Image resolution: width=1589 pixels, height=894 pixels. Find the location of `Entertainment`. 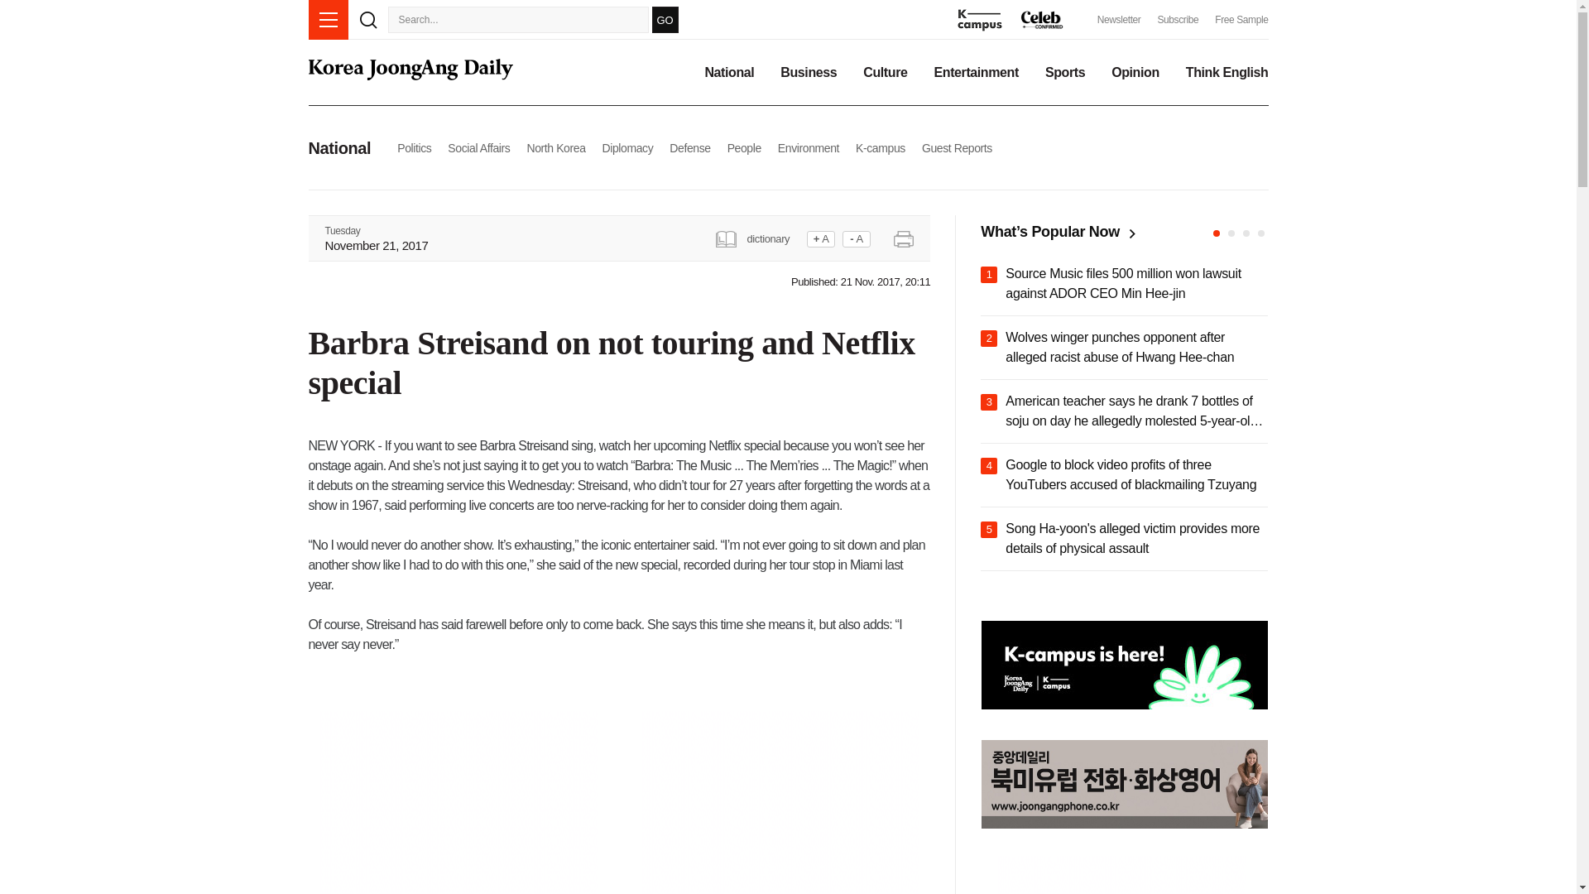

Entertainment is located at coordinates (976, 73).